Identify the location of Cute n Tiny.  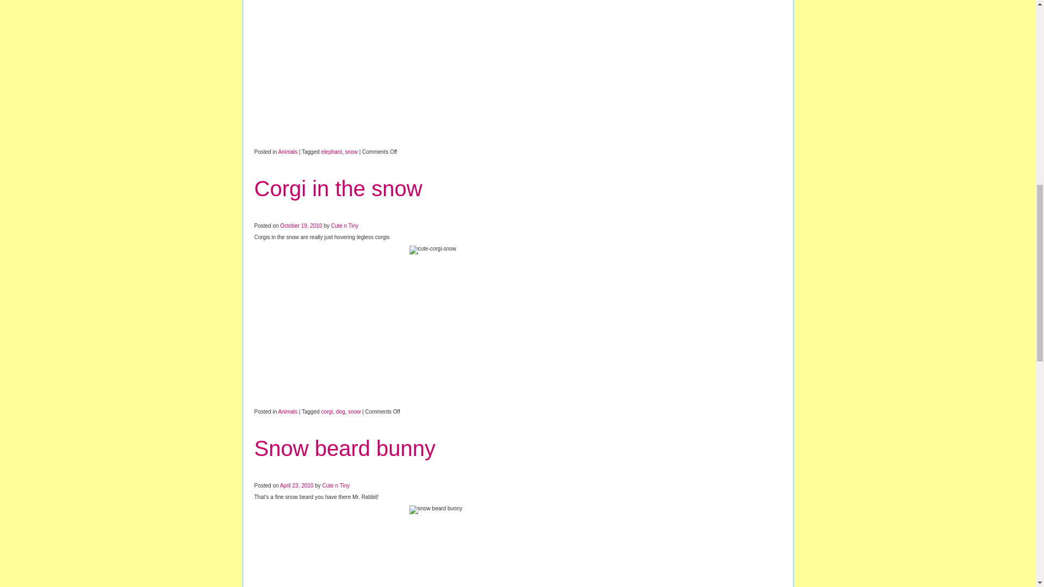
(345, 226).